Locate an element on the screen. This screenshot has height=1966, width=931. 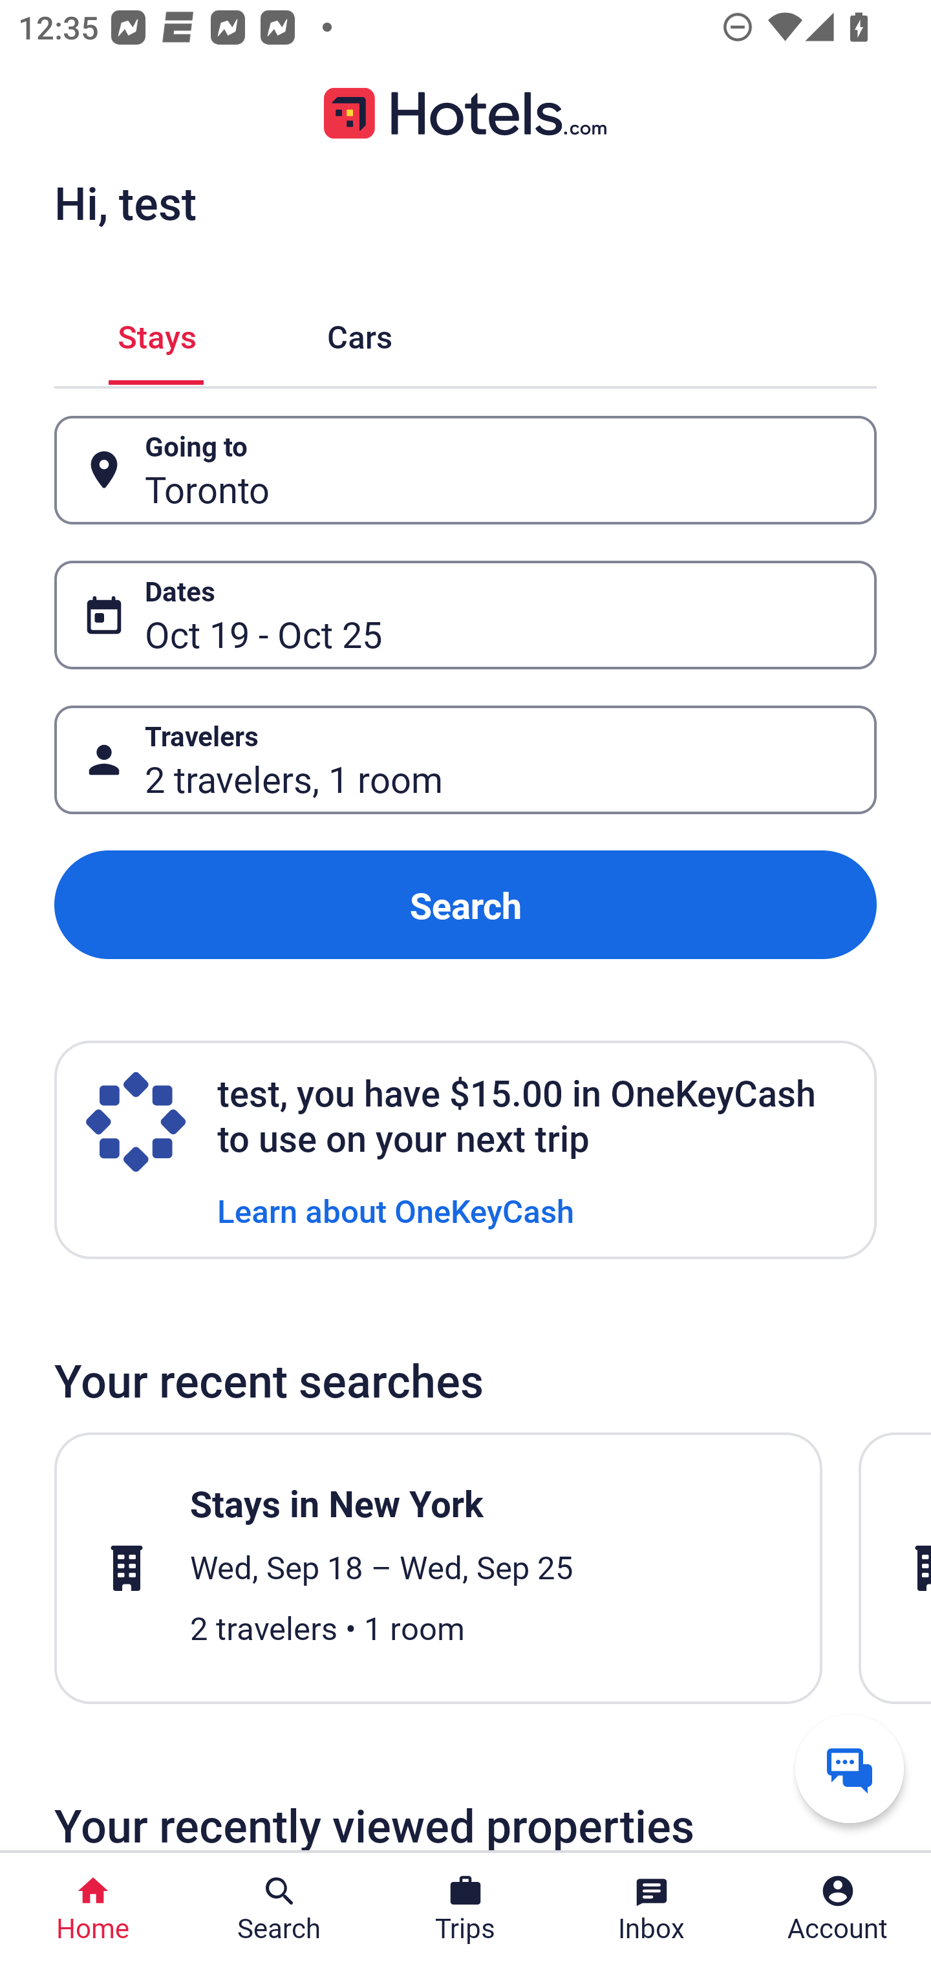
Cars is located at coordinates (359, 332).